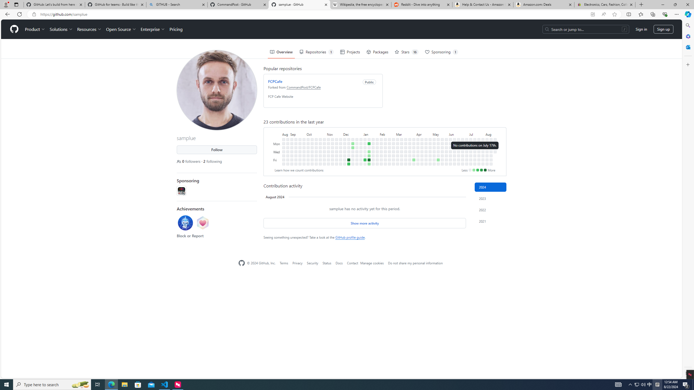 This screenshot has height=390, width=694. Describe the element at coordinates (418, 152) in the screenshot. I see `No contributions on April 10th.` at that location.